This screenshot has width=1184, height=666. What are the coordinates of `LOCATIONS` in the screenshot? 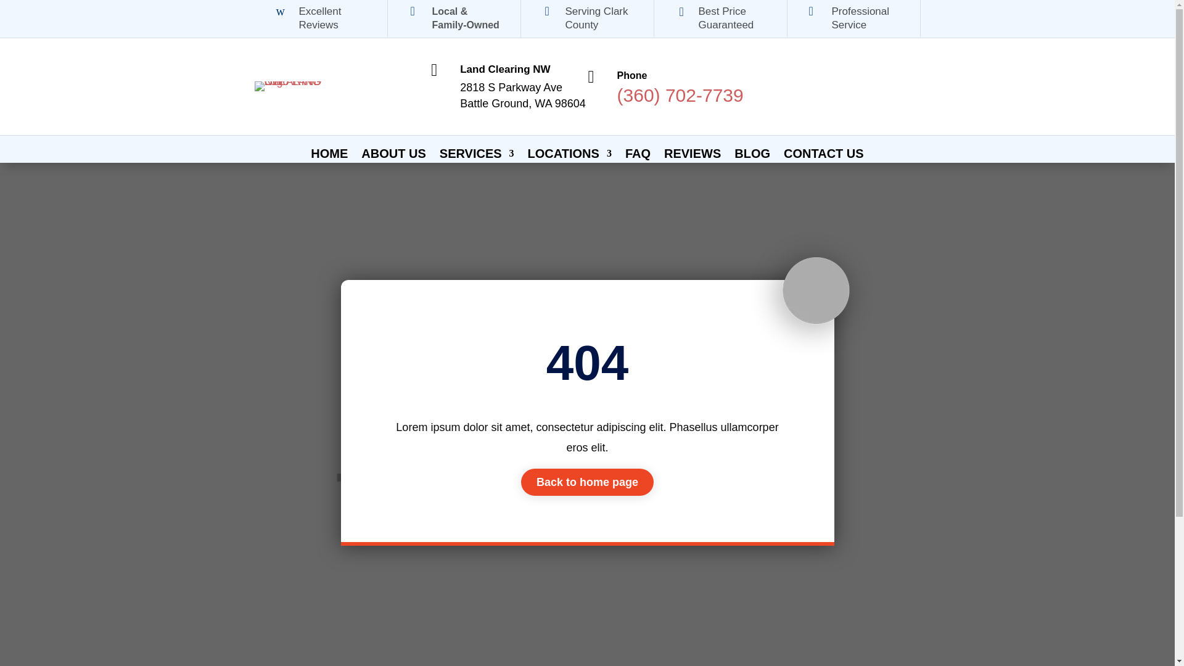 It's located at (570, 155).